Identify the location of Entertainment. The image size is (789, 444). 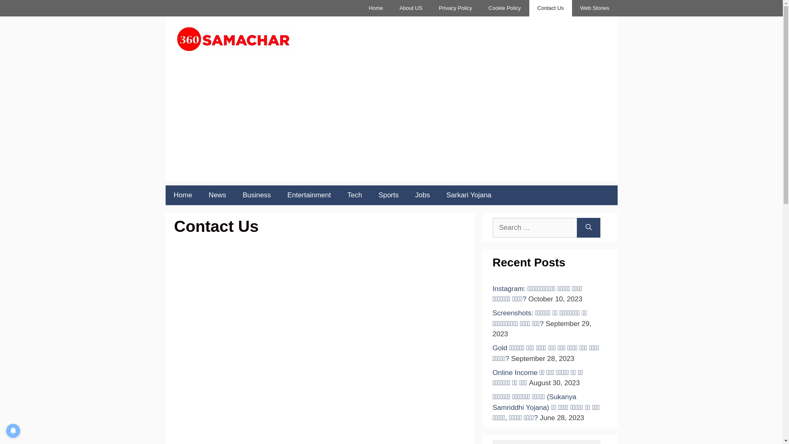
(309, 195).